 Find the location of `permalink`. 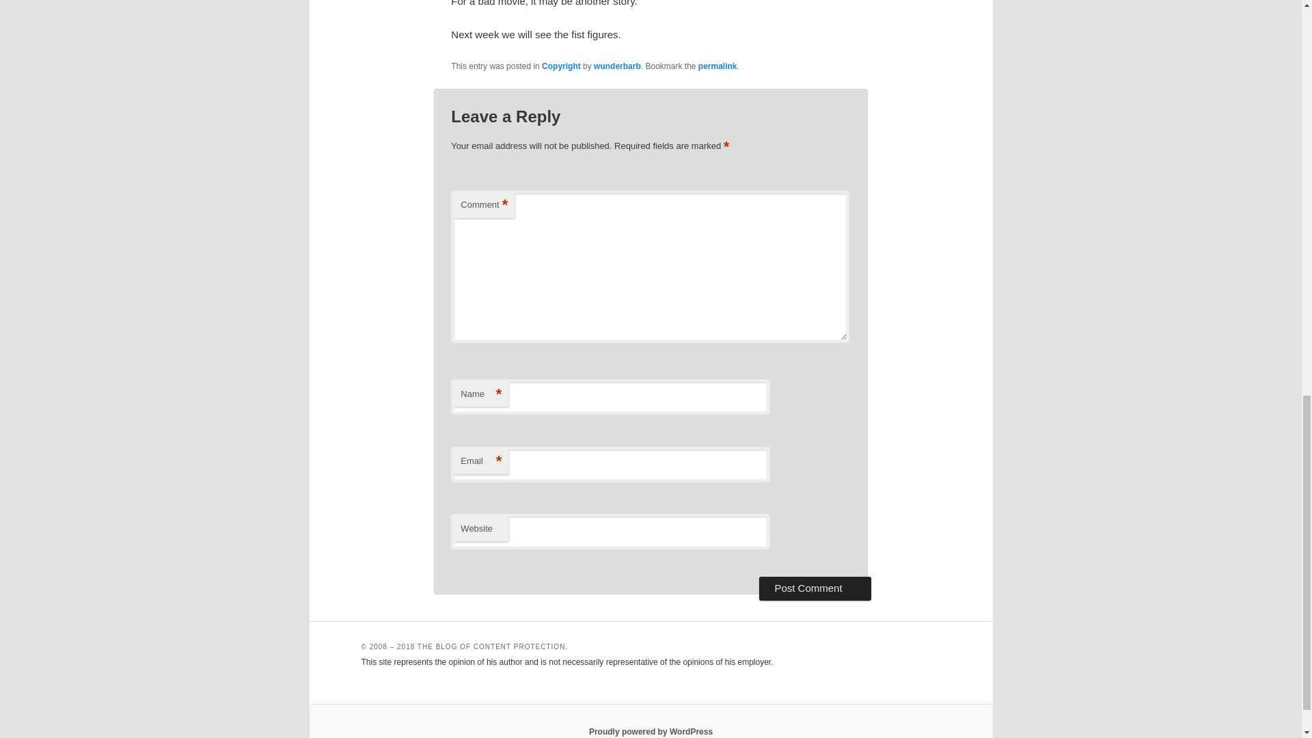

permalink is located at coordinates (717, 66).